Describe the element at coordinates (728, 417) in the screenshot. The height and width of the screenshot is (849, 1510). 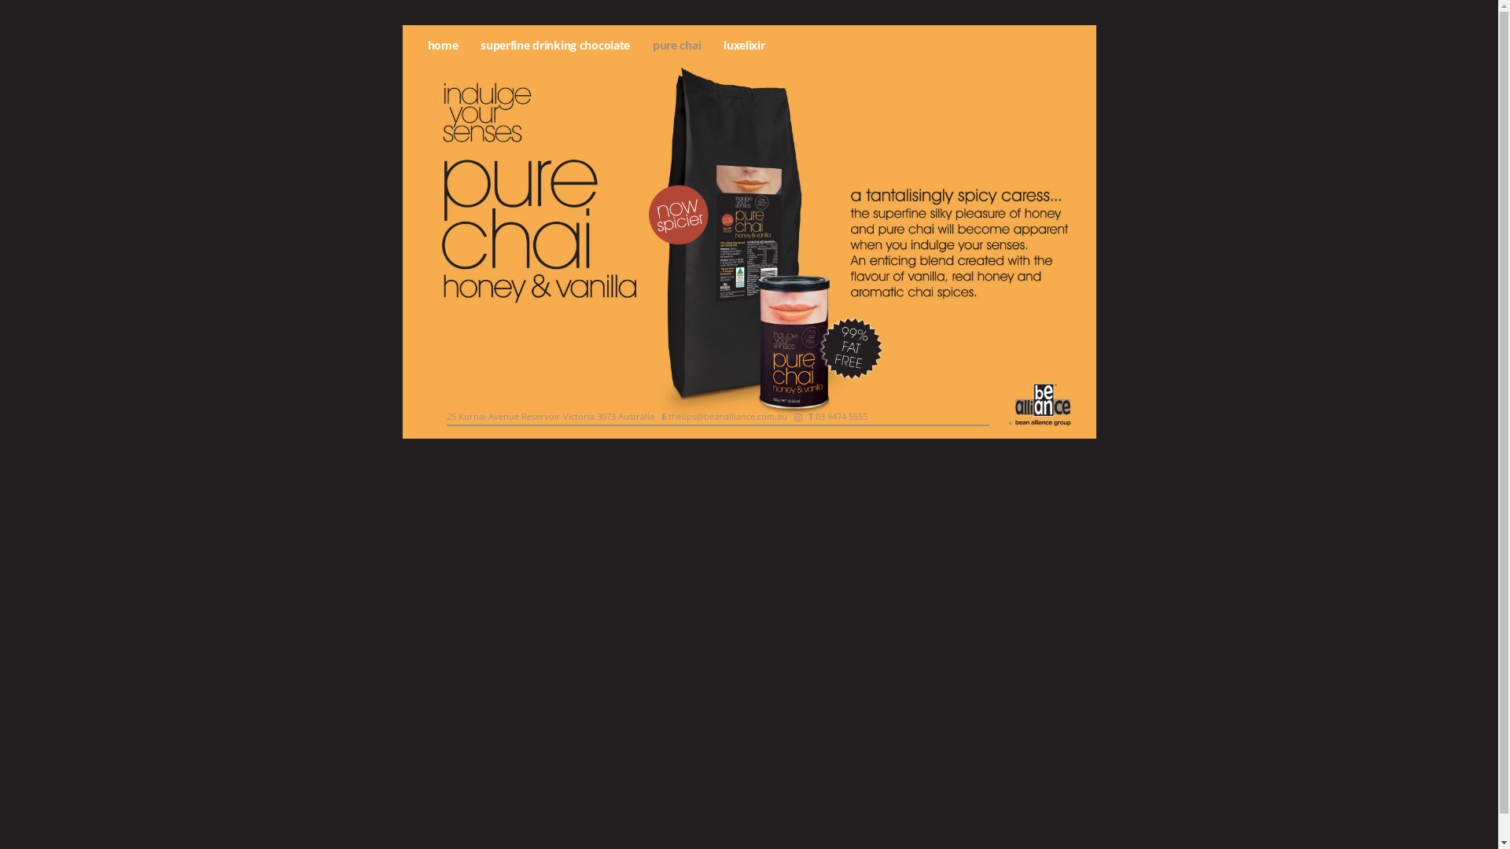
I see `thelips@beanalliance.com.au` at that location.